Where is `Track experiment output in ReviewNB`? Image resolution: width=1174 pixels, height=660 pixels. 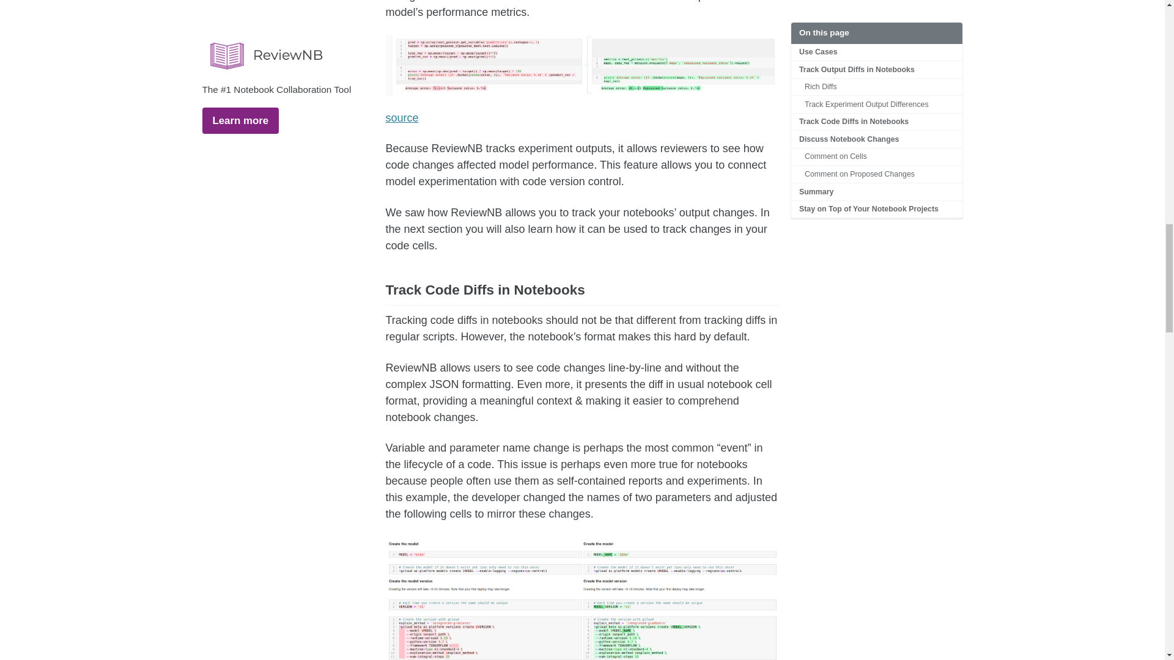
Track experiment output in ReviewNB is located at coordinates (582, 65).